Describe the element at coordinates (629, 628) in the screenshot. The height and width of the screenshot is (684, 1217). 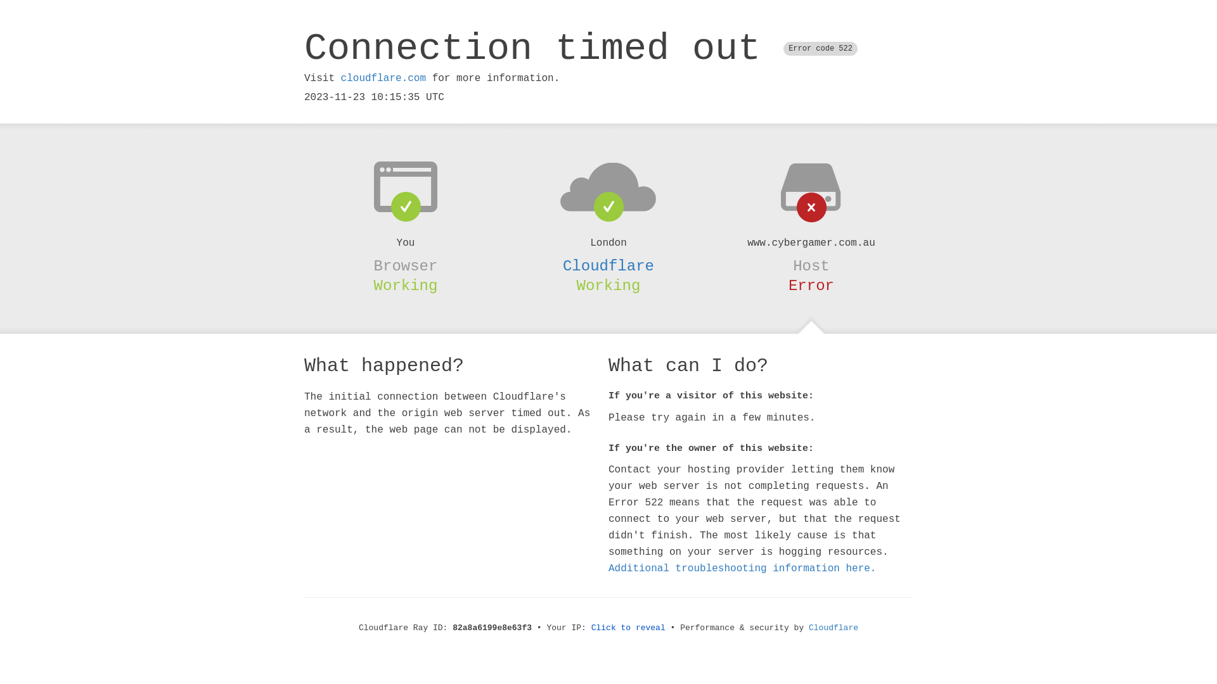
I see `Click to reveal` at that location.